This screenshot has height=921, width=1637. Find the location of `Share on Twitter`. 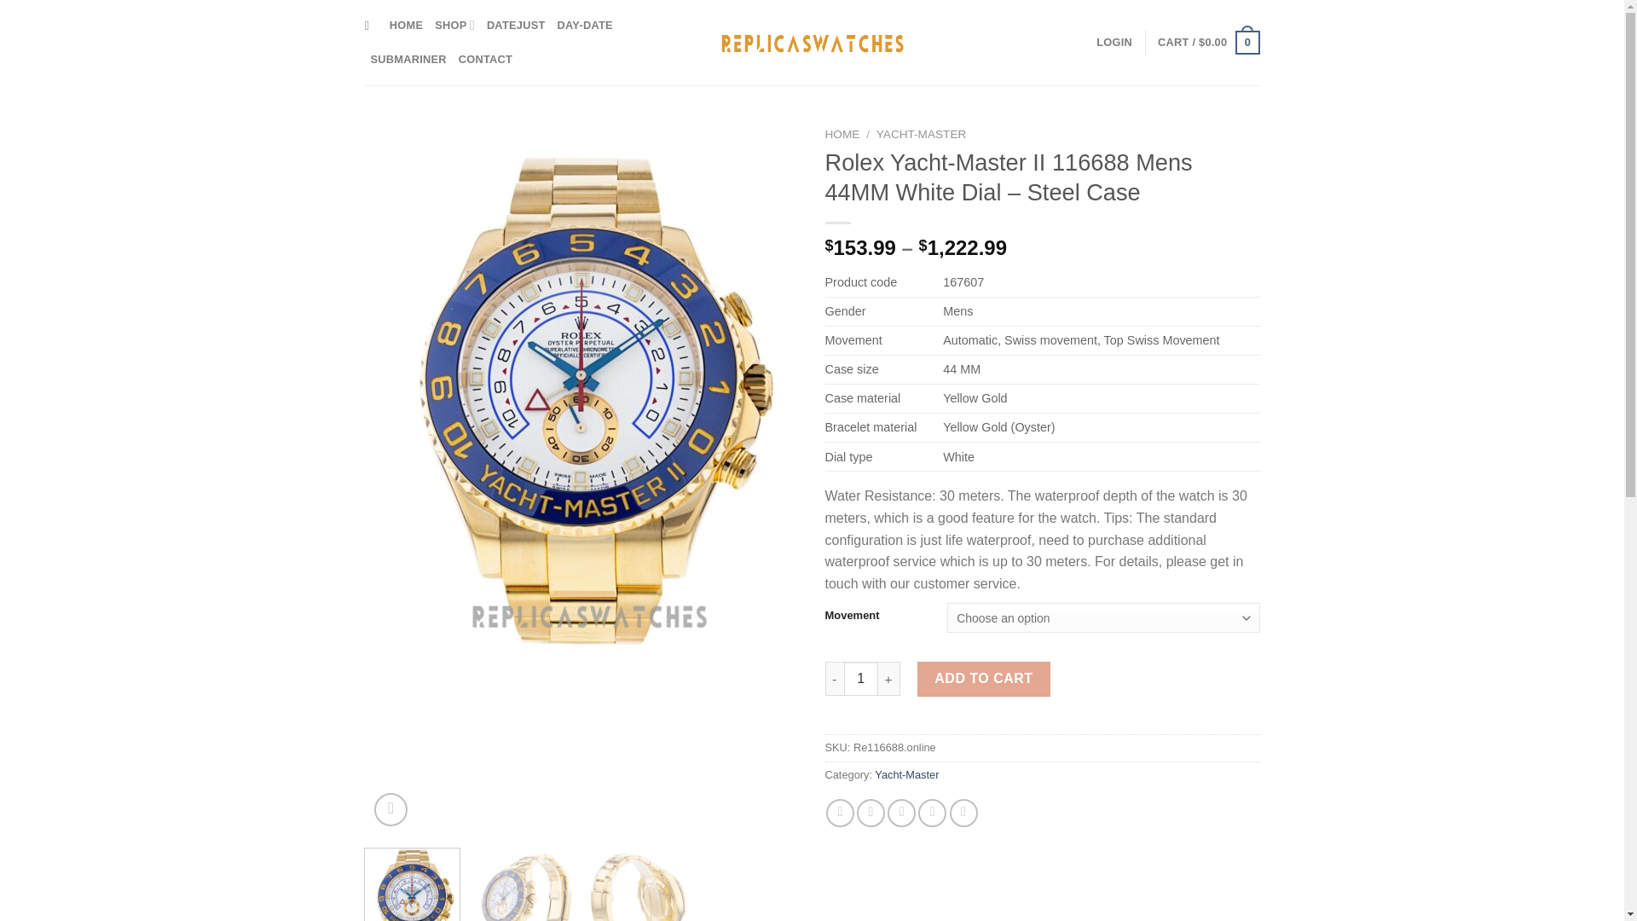

Share on Twitter is located at coordinates (871, 813).